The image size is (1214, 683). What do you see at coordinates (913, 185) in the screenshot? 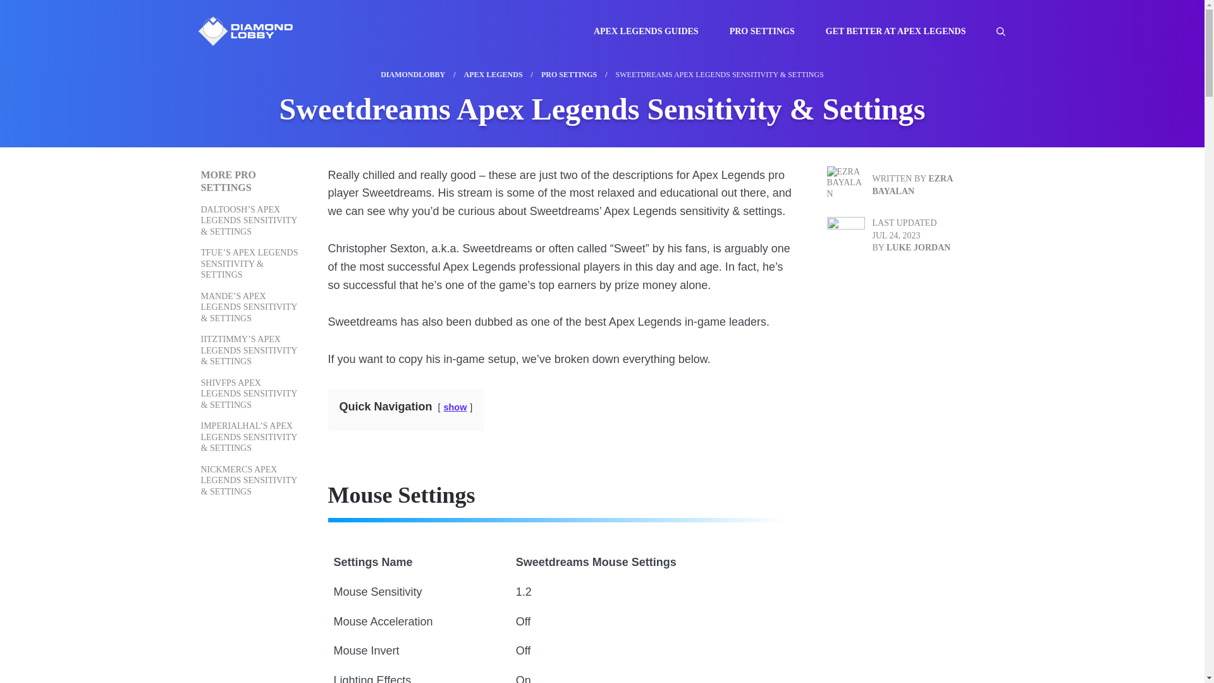
I see `EZRA BAYALAN` at bounding box center [913, 185].